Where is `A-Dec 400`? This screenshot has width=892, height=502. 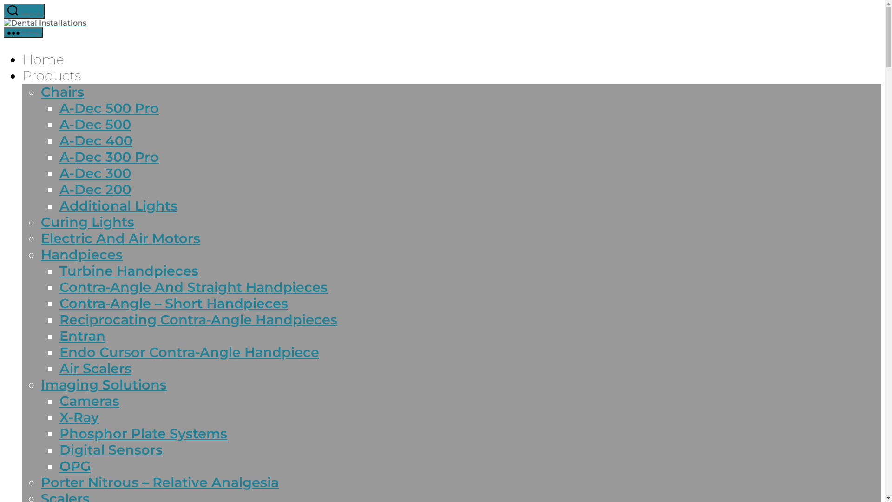
A-Dec 400 is located at coordinates (96, 140).